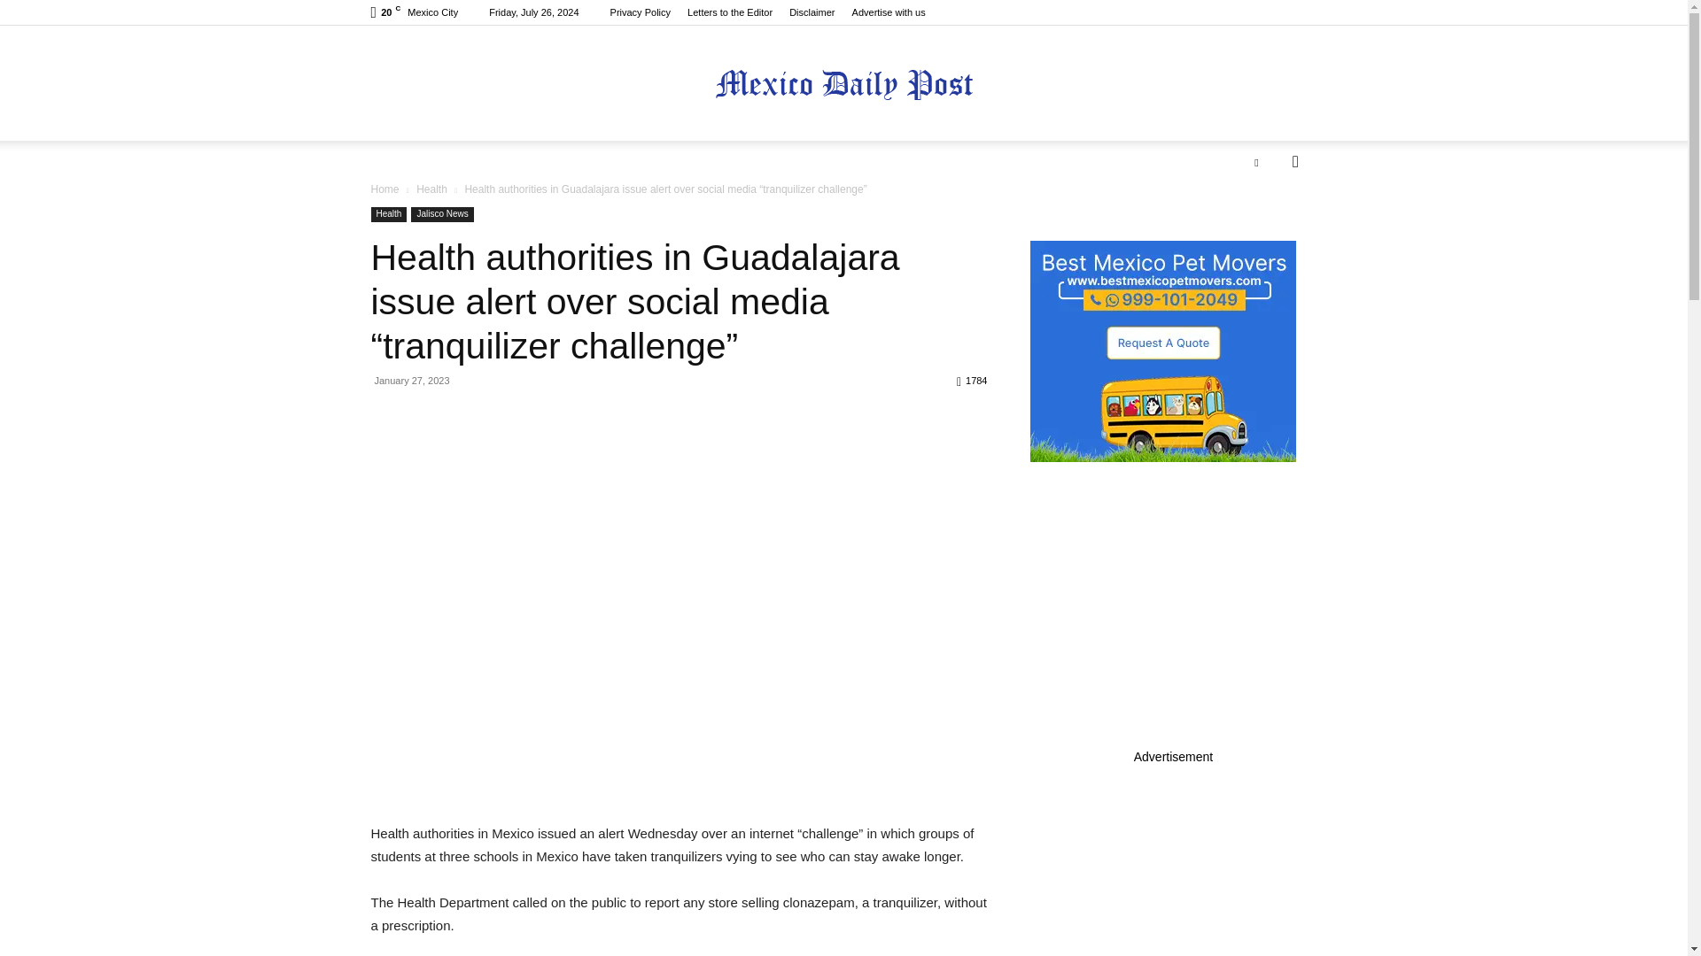 The image size is (1701, 956). I want to click on Mexico Daily Post, so click(843, 84).